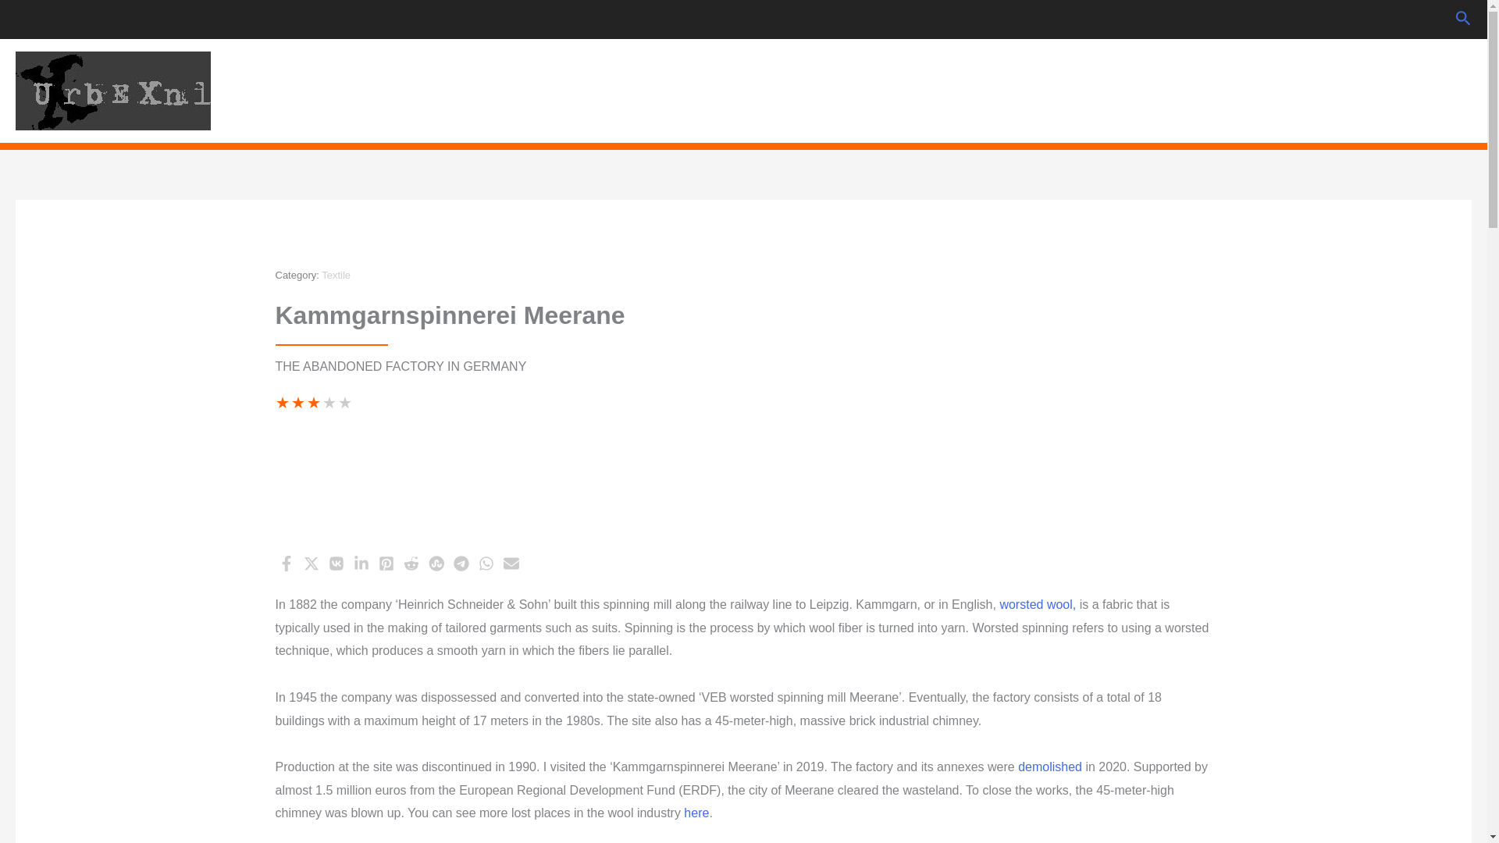  Describe the element at coordinates (1199, 90) in the screenshot. I see `Home` at that location.